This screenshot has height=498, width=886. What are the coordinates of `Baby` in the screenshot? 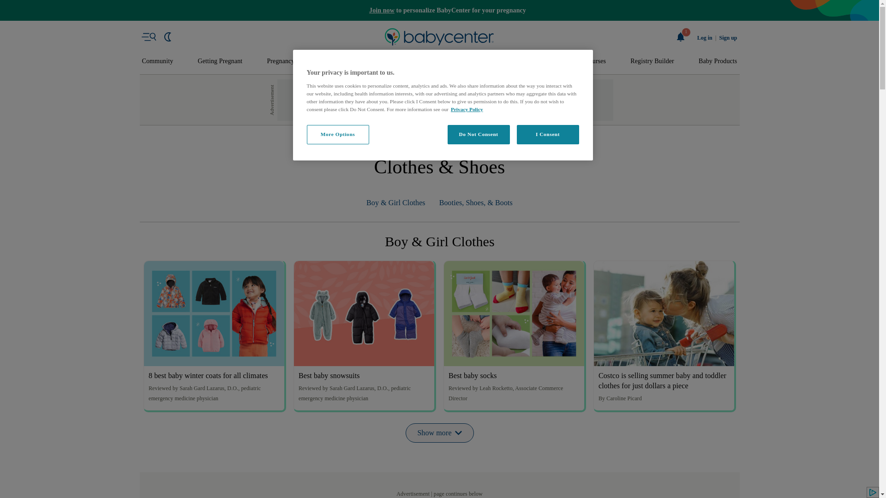 It's located at (384, 61).